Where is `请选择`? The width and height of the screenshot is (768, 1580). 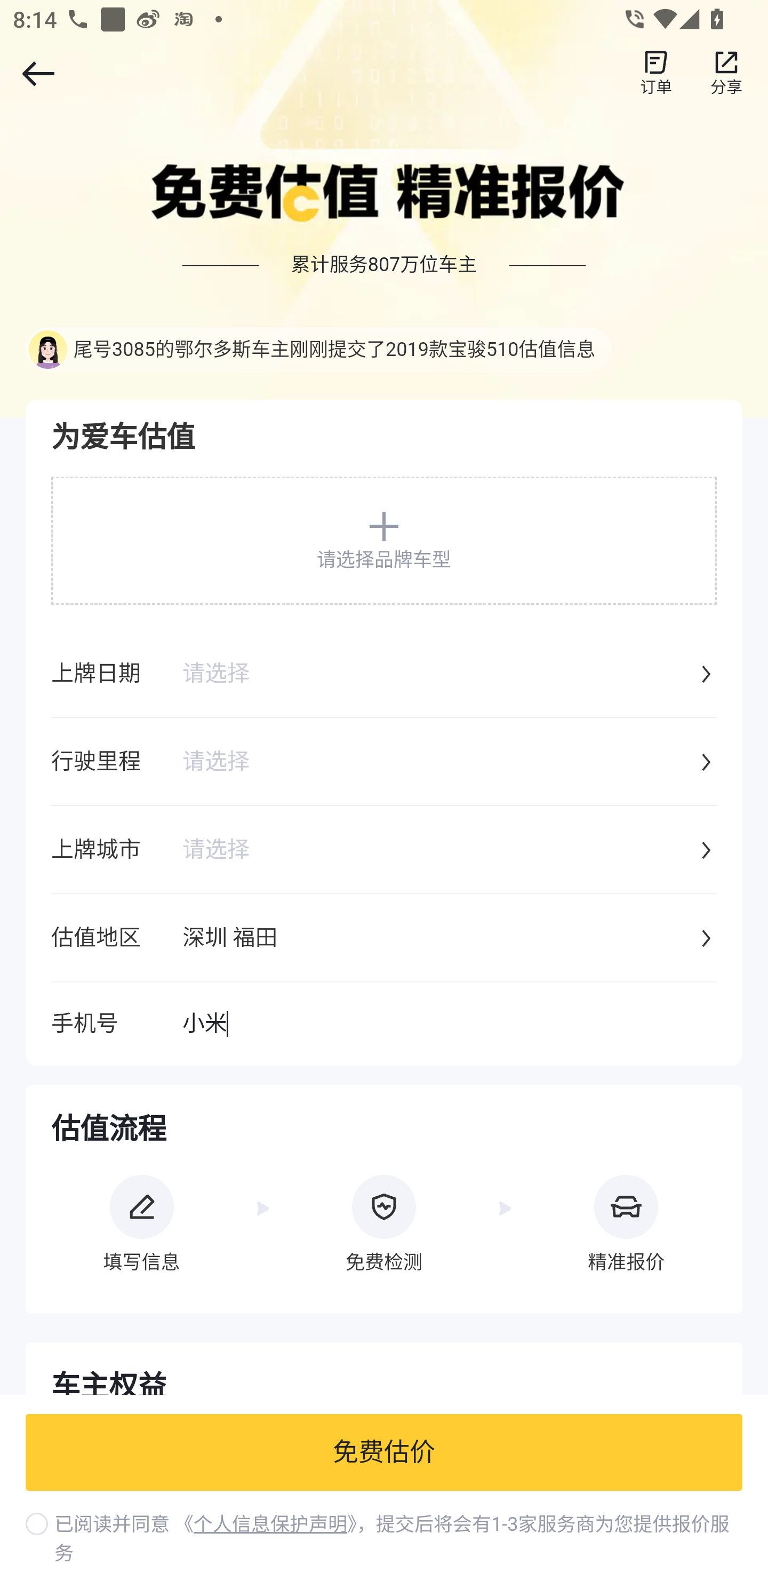
请选择 is located at coordinates (438, 675).